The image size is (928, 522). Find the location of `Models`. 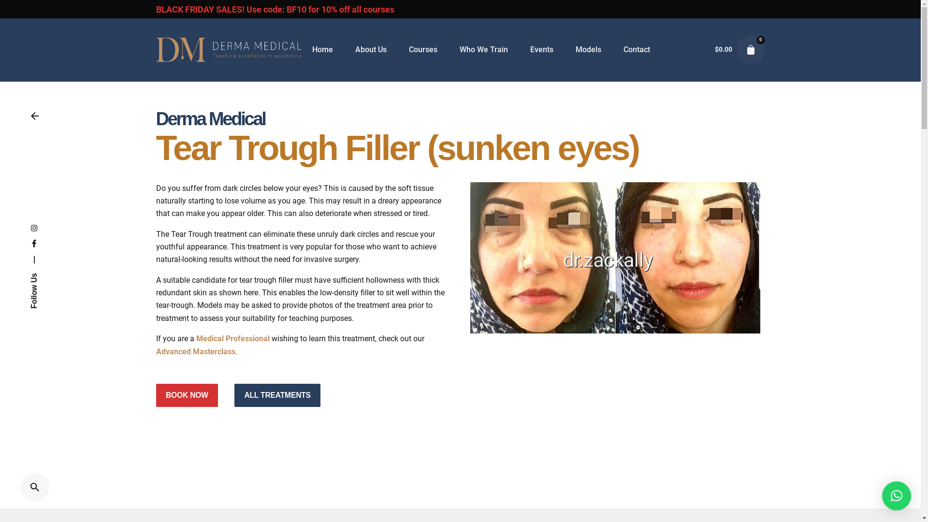

Models is located at coordinates (589, 50).